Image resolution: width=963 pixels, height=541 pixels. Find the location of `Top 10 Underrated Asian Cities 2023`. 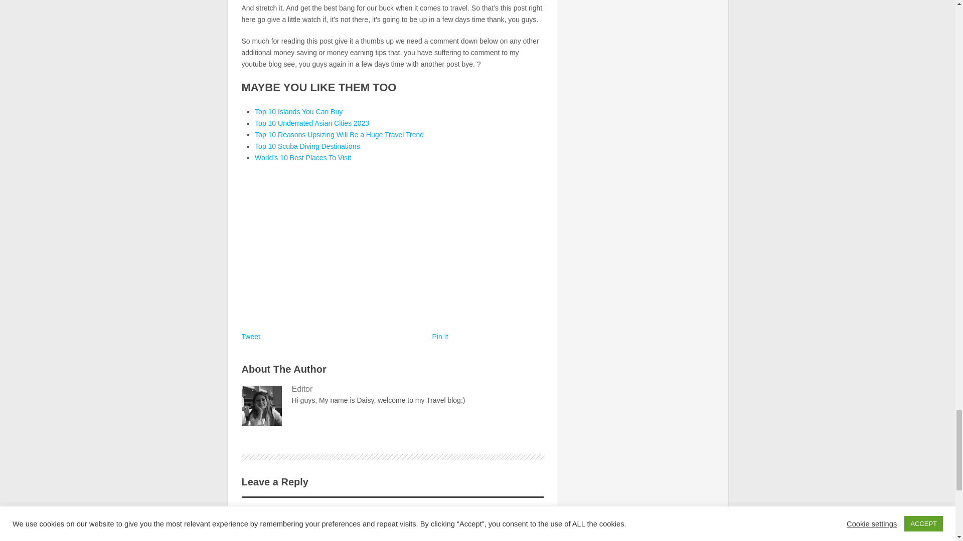

Top 10 Underrated Asian Cities 2023 is located at coordinates (312, 123).